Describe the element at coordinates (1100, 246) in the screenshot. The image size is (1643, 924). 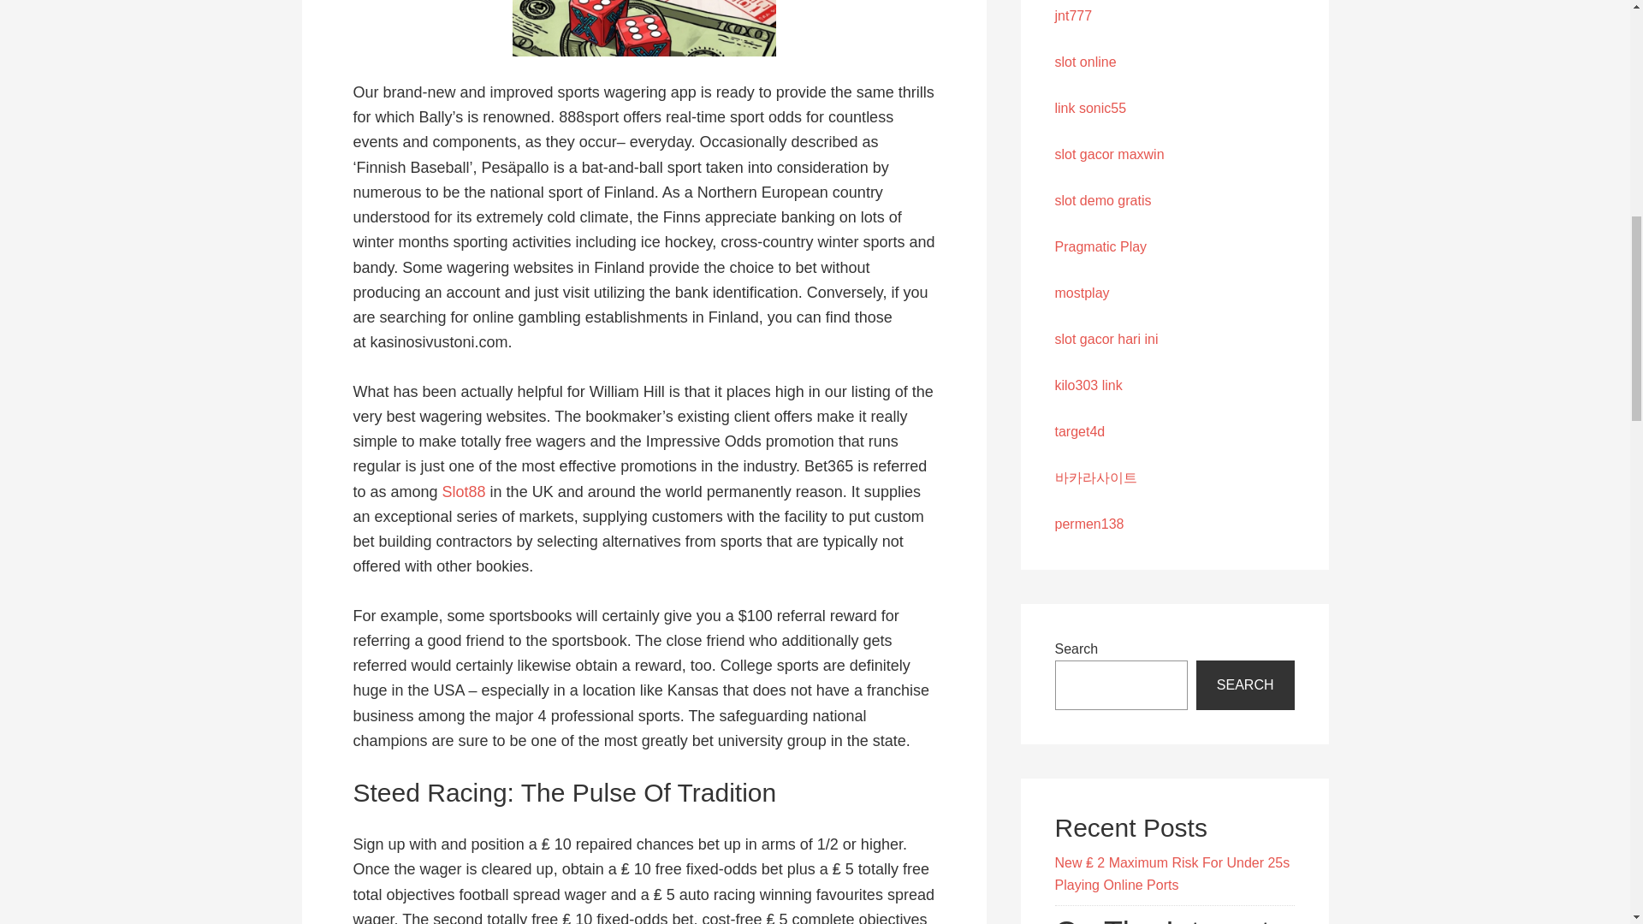
I see `Pragmatic Play` at that location.